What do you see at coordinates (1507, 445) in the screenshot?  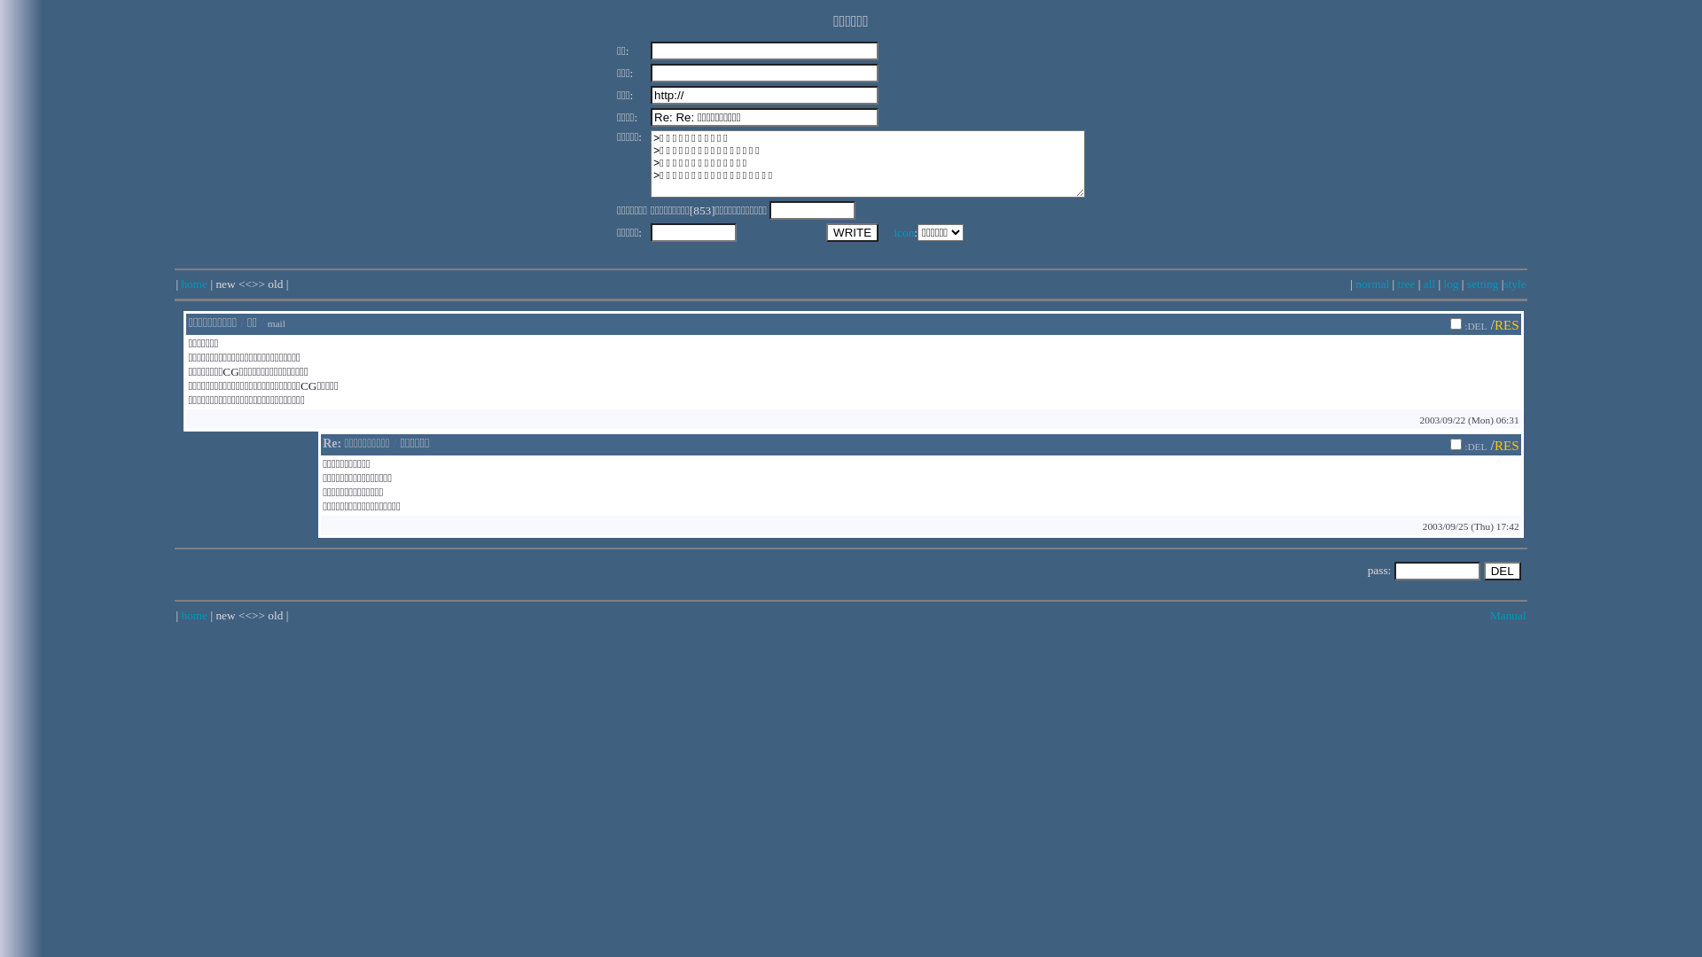 I see `RES` at bounding box center [1507, 445].